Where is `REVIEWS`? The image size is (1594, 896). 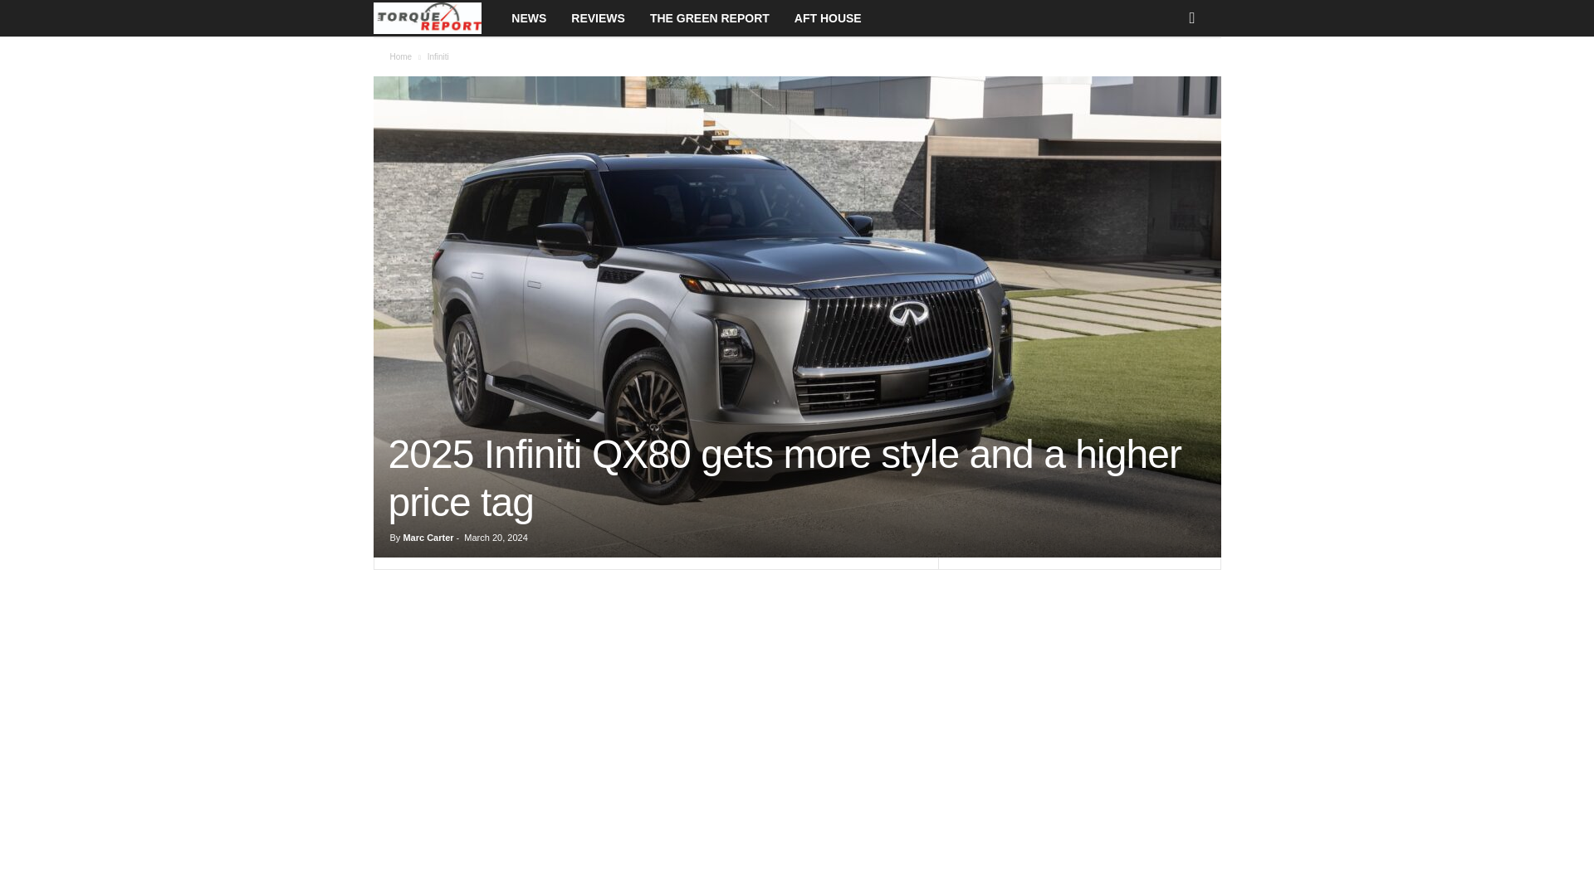 REVIEWS is located at coordinates (598, 18).